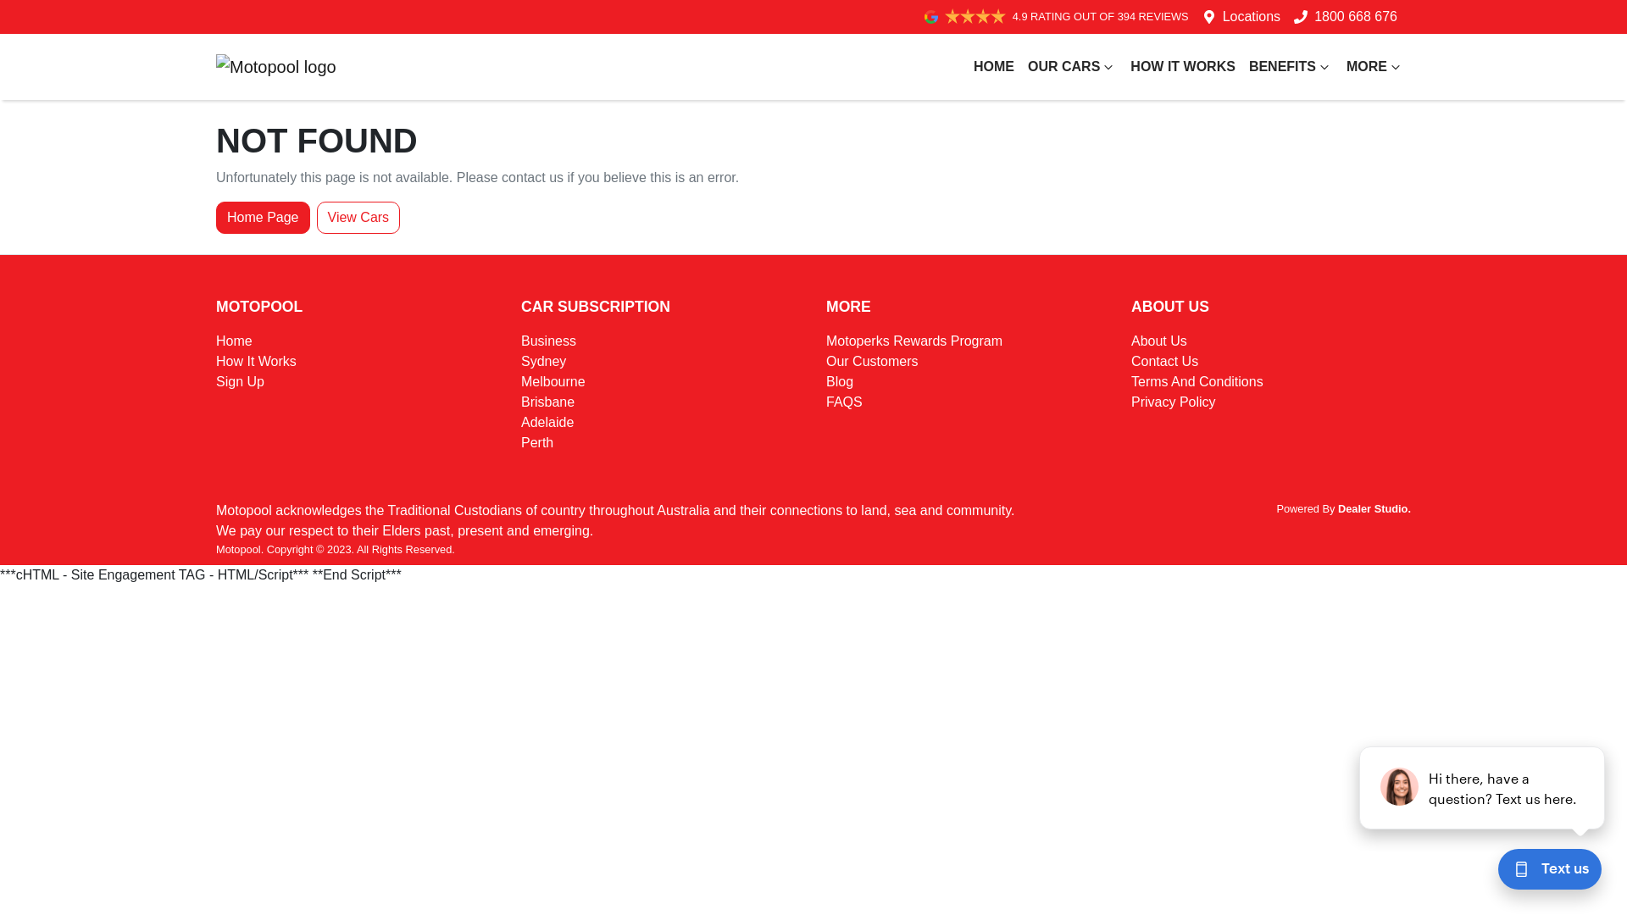 This screenshot has height=915, width=1627. I want to click on Home Page, so click(263, 218).